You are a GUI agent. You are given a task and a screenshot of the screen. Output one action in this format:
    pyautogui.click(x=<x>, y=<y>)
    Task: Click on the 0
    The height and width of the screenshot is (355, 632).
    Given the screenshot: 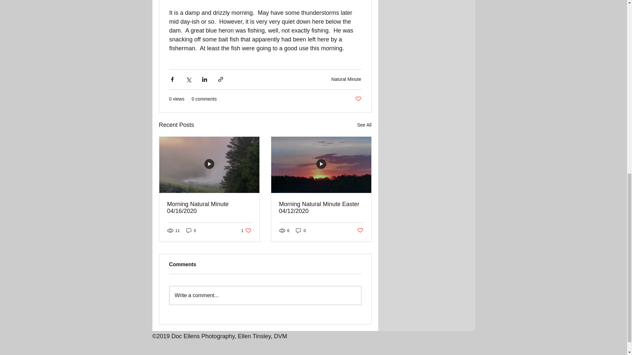 What is the action you would take?
    pyautogui.click(x=301, y=230)
    